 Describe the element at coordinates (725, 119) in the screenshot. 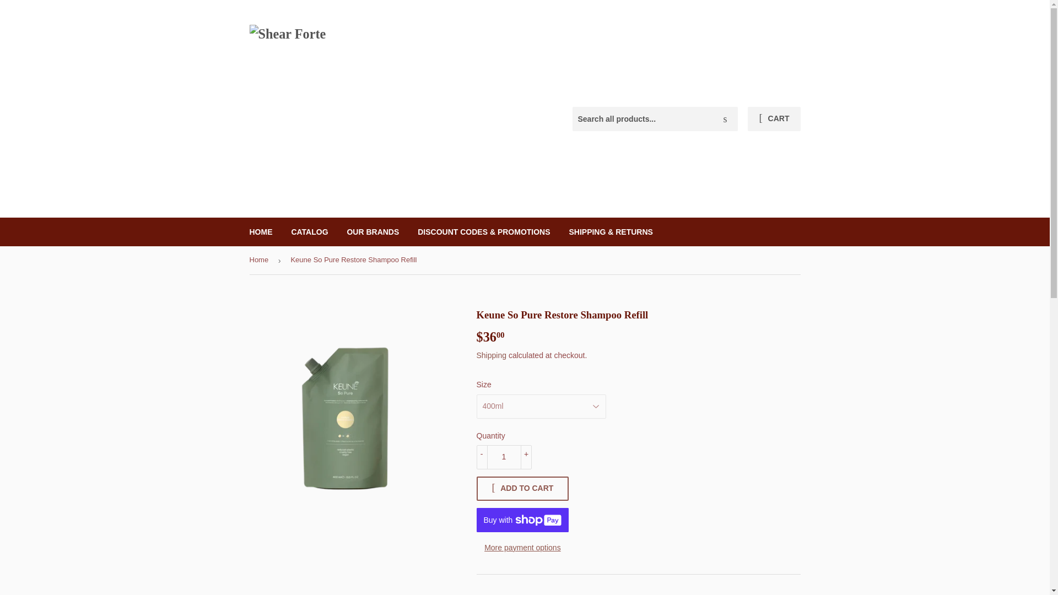

I see `Search` at that location.